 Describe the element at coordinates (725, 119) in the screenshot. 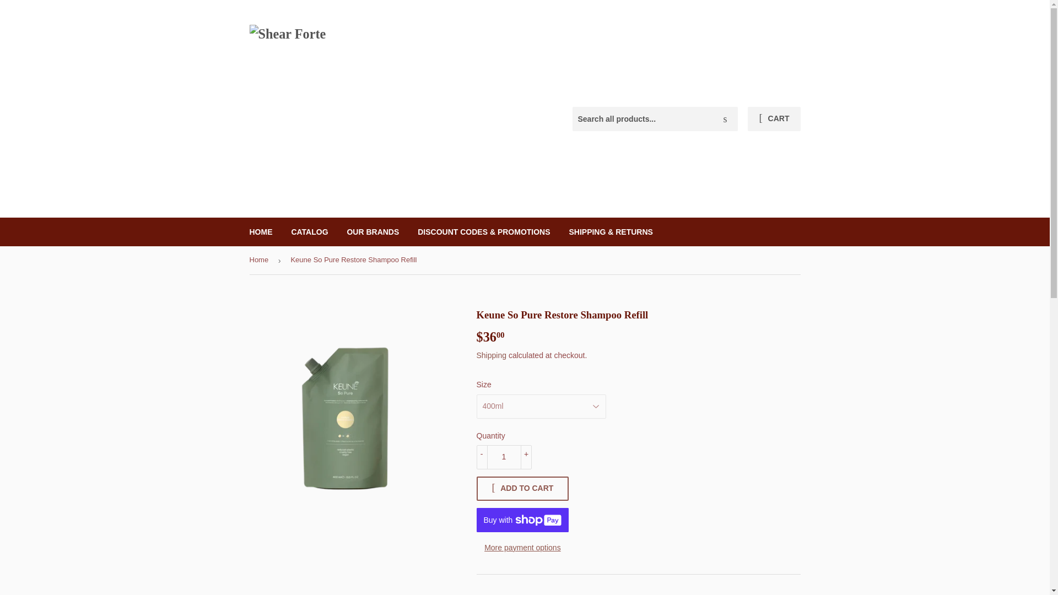

I see `Search` at that location.